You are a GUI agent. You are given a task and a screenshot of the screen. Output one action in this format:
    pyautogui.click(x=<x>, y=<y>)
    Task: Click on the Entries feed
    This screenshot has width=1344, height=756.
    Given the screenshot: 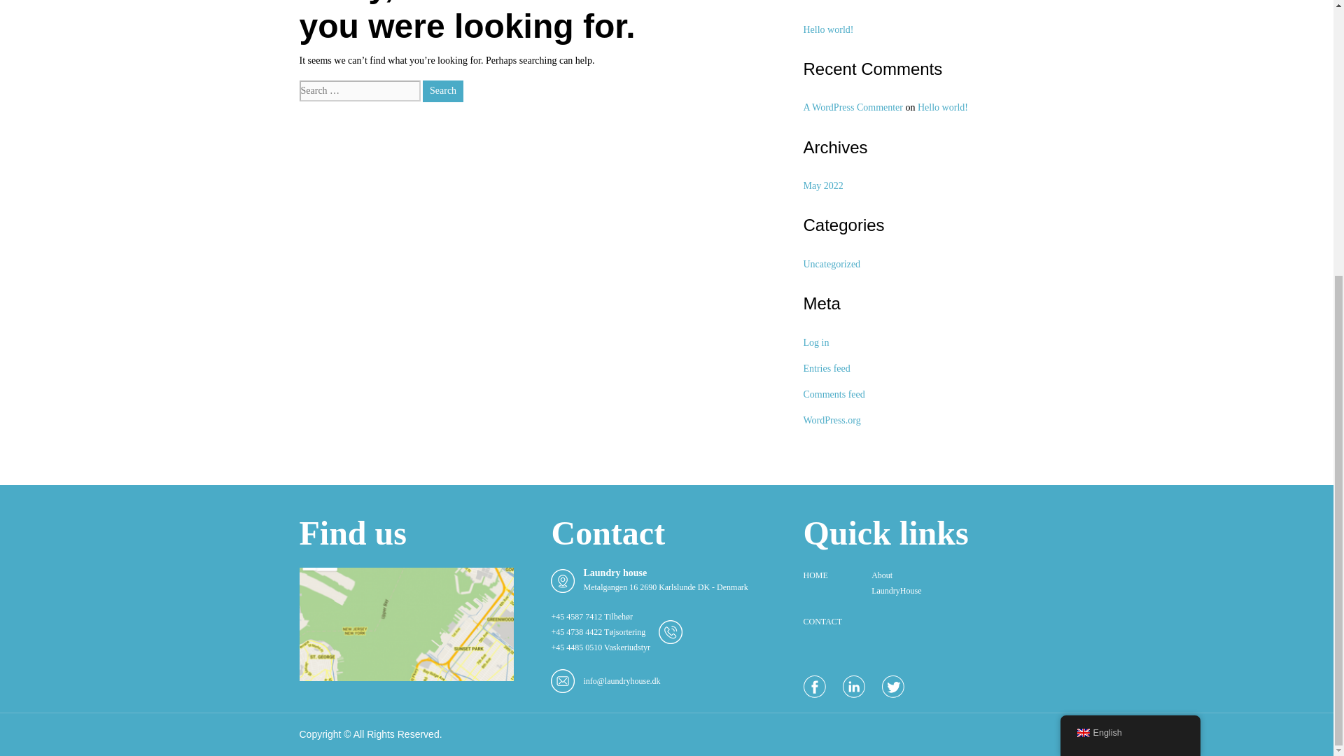 What is the action you would take?
    pyautogui.click(x=827, y=368)
    